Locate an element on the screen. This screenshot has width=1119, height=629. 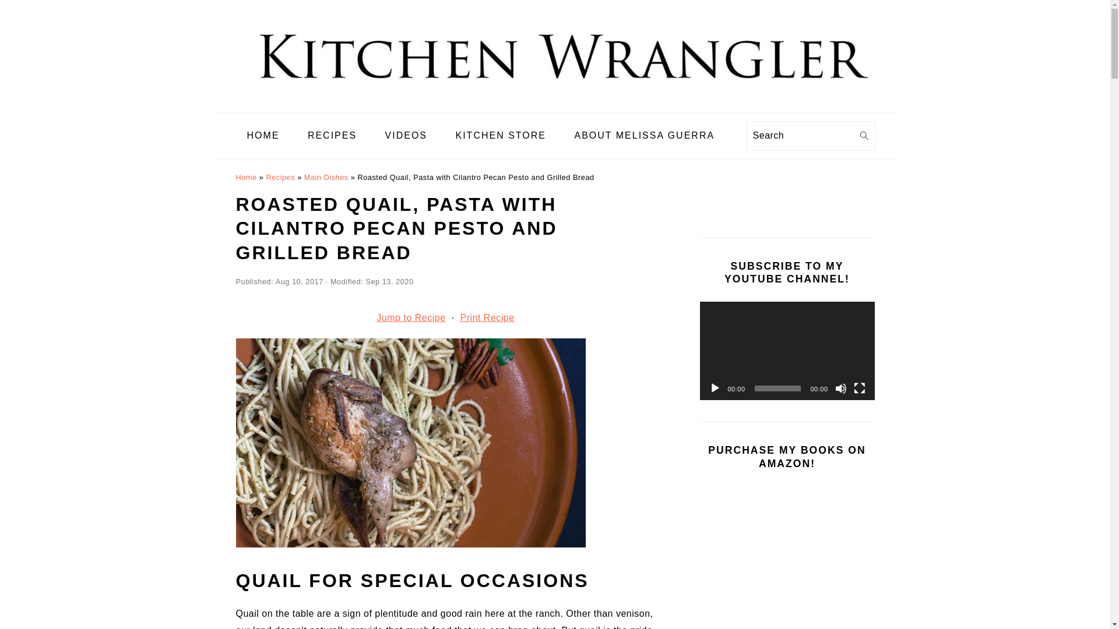
HOME is located at coordinates (262, 135).